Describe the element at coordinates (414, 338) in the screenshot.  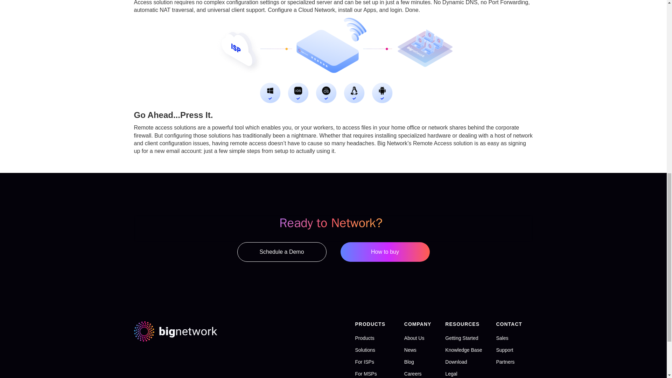
I see `About Us` at that location.